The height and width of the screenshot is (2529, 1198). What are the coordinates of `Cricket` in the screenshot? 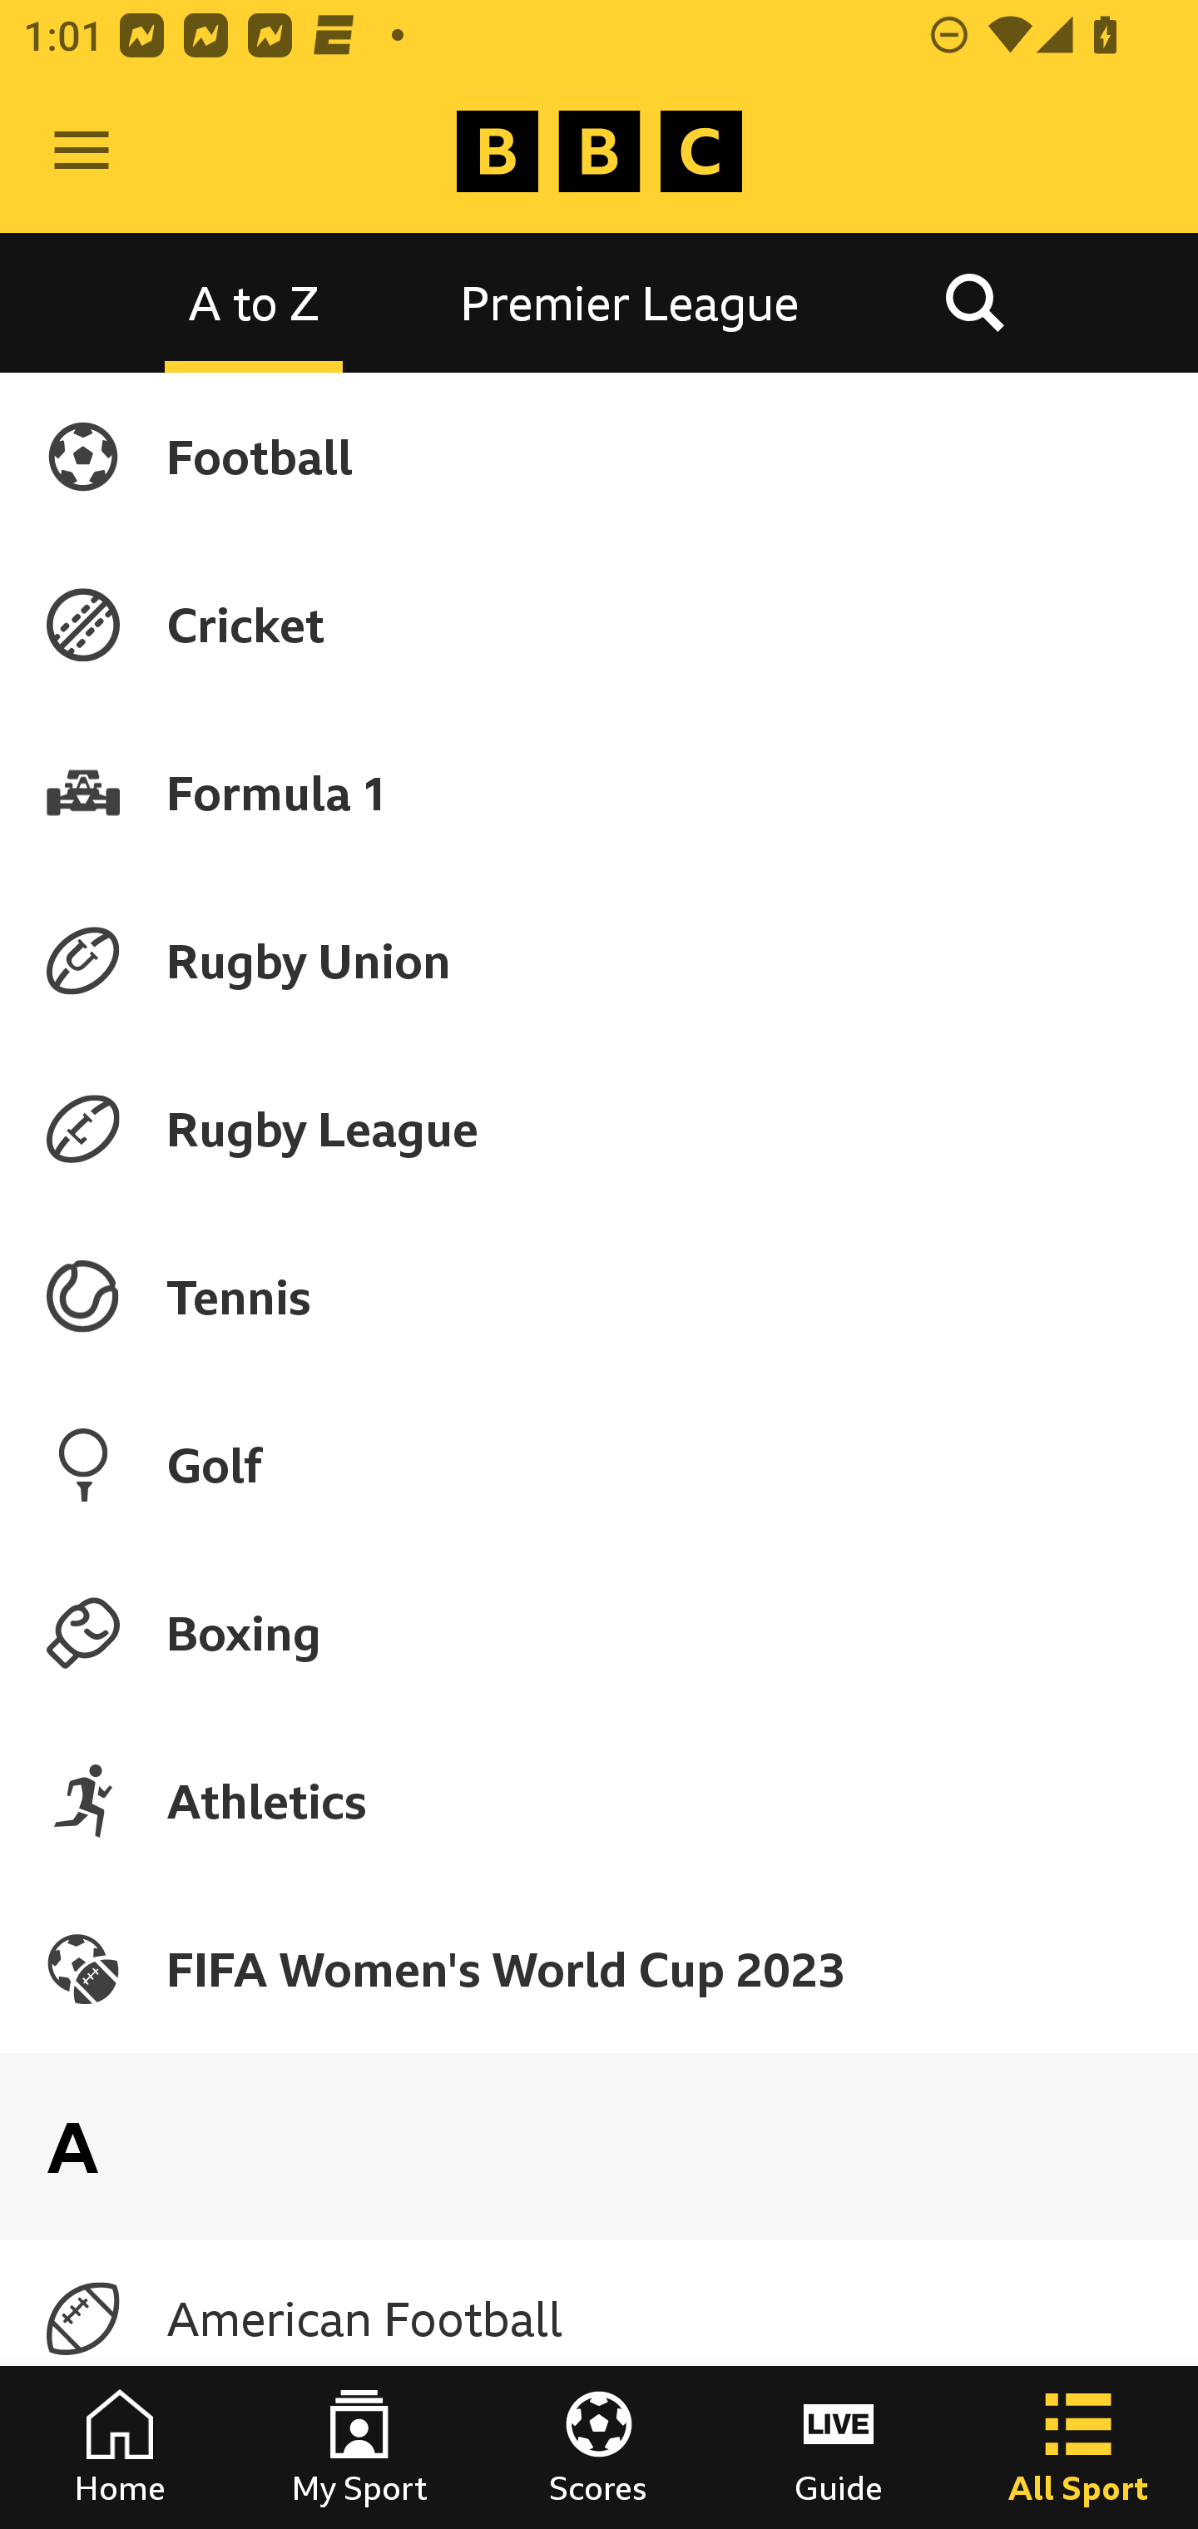 It's located at (599, 624).